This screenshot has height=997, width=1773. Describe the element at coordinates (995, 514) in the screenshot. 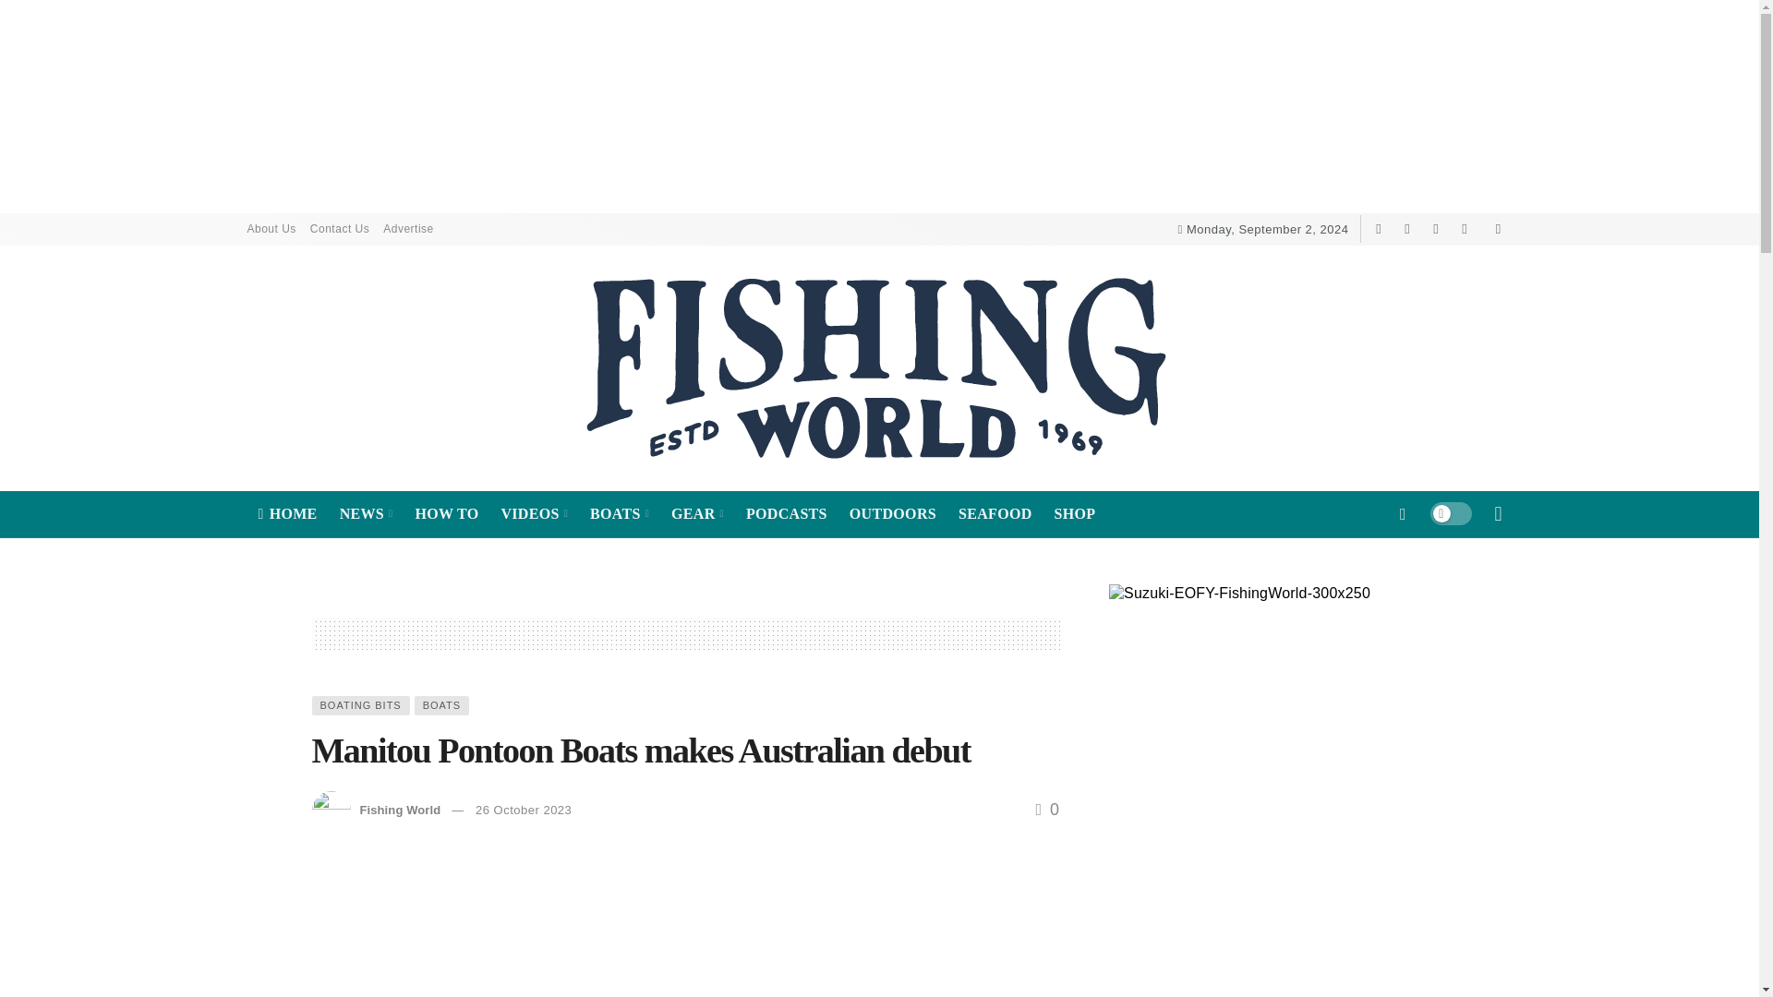

I see `SEAFOOD` at that location.